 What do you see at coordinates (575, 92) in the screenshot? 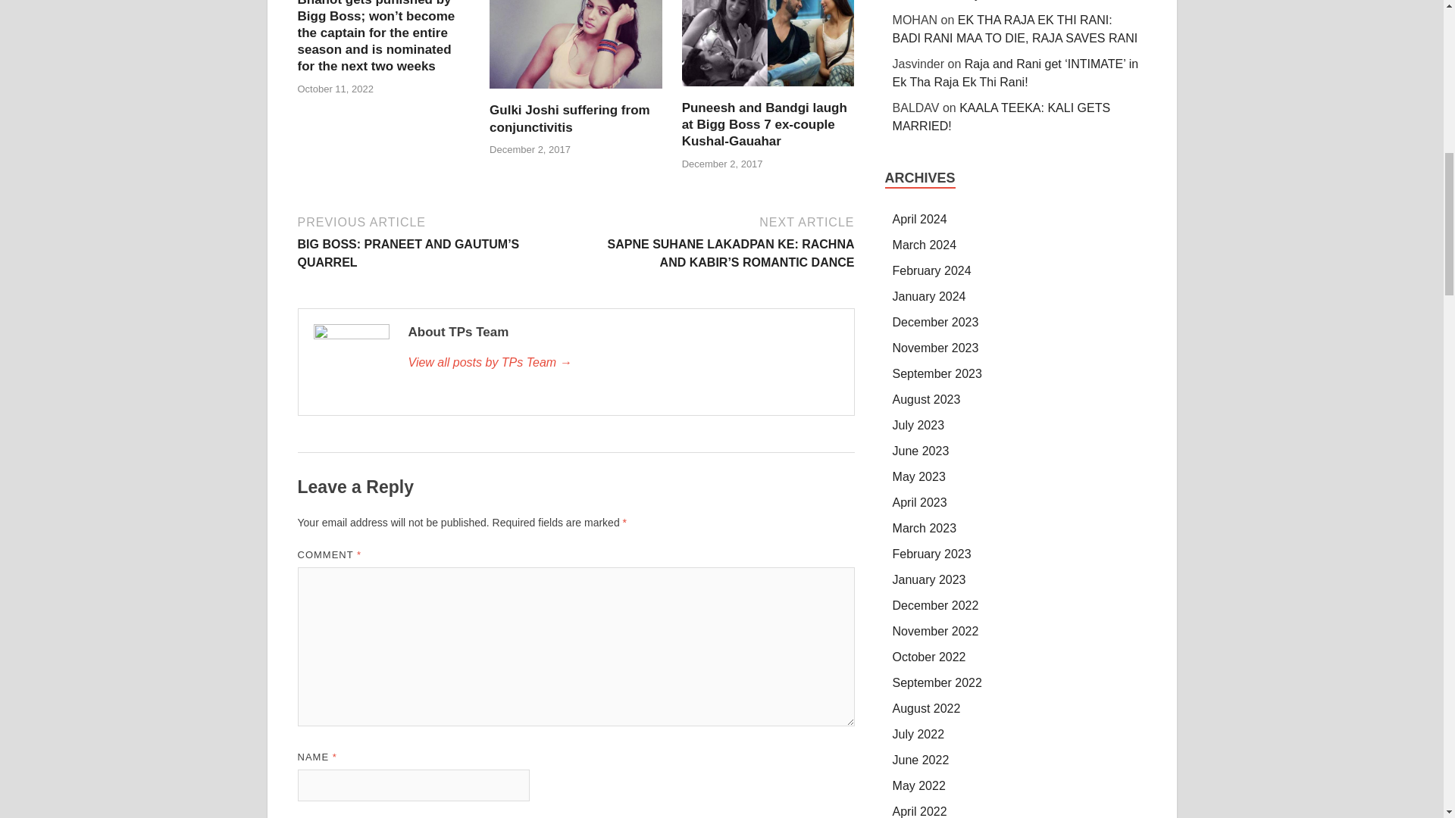
I see `Gulki Joshi suffering from conjunctivitis` at bounding box center [575, 92].